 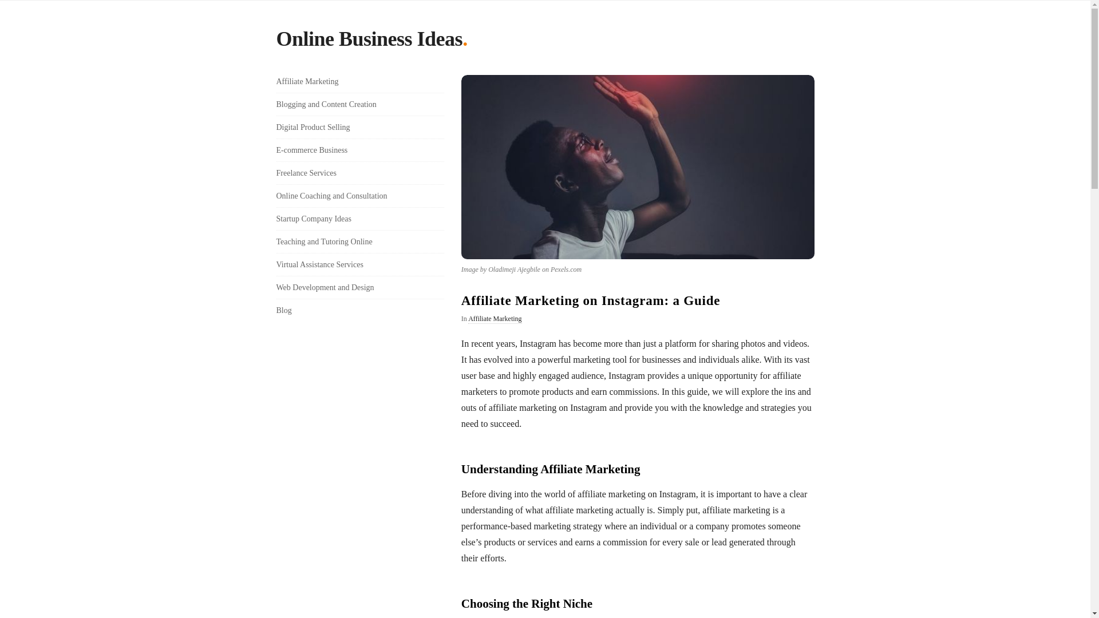 What do you see at coordinates (313, 219) in the screenshot?
I see `Startup Company Ideas` at bounding box center [313, 219].